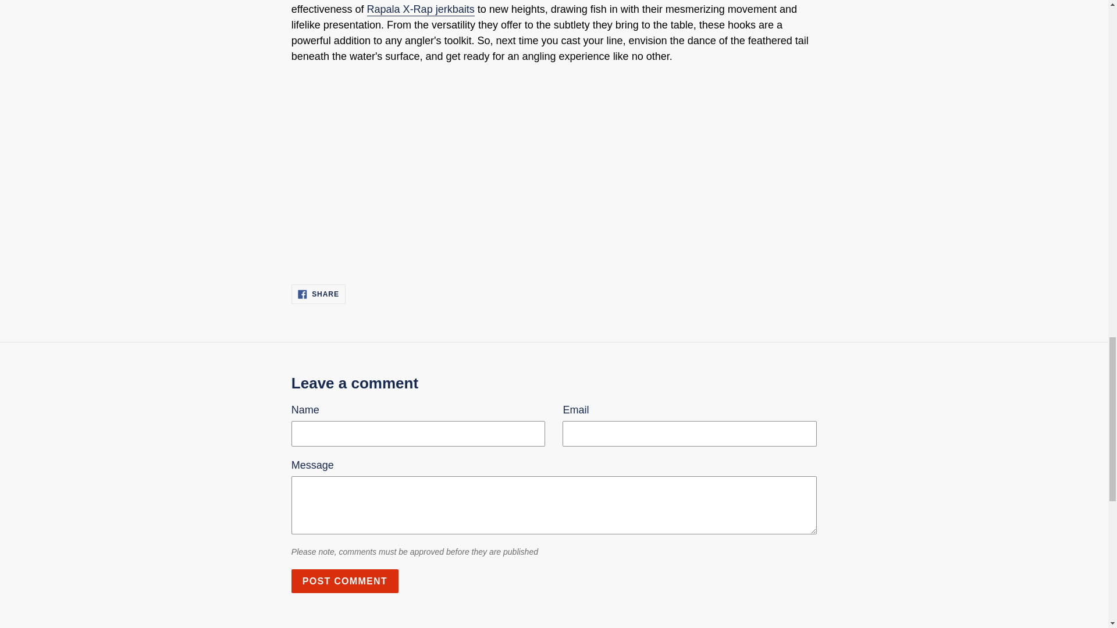  What do you see at coordinates (421, 10) in the screenshot?
I see `rapala x rap jerk bait` at bounding box center [421, 10].